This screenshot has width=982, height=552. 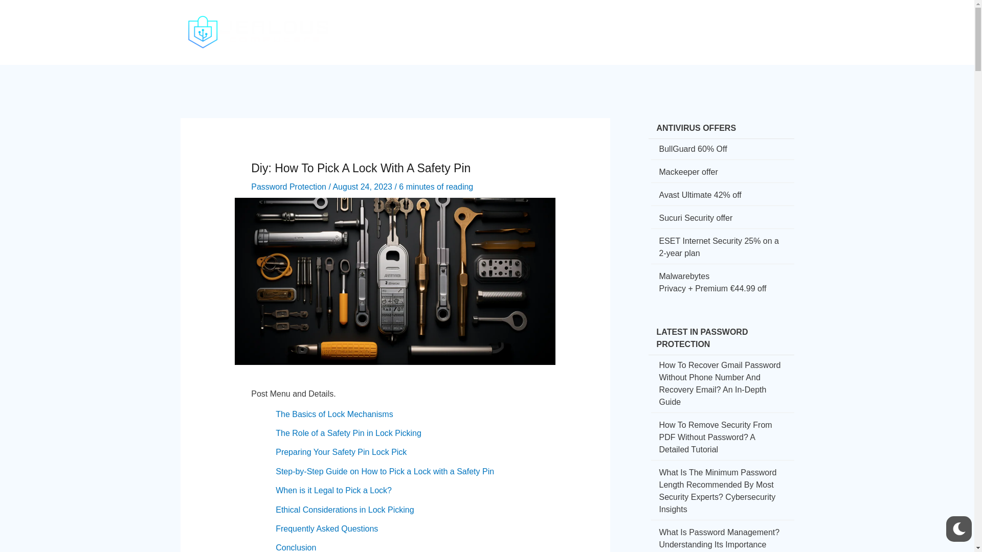 I want to click on The Role of a Safety Pin in Lock Picking, so click(x=348, y=433).